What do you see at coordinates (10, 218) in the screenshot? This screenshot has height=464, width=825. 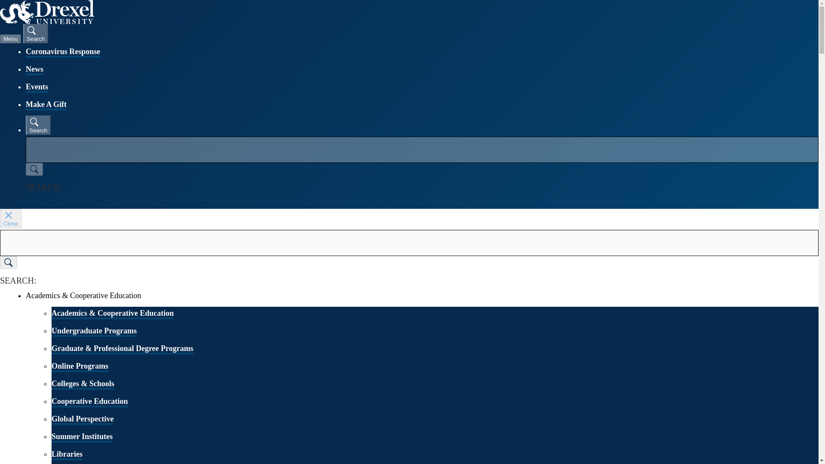 I see `Close` at bounding box center [10, 218].